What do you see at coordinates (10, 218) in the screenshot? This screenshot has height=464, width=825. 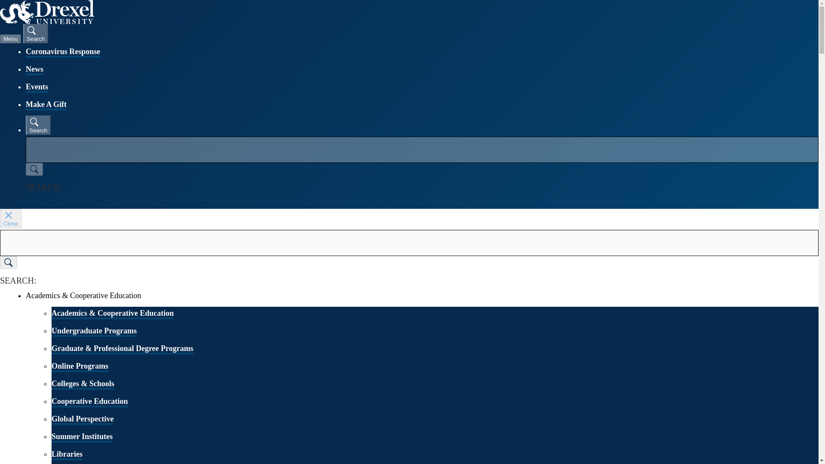 I see `Close` at bounding box center [10, 218].